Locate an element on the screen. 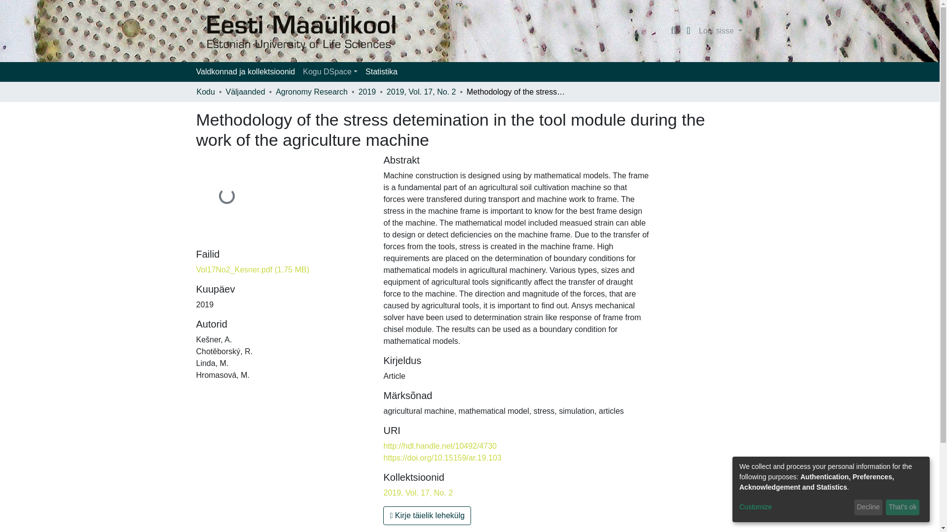 The image size is (947, 532). Decline is located at coordinates (868, 507).